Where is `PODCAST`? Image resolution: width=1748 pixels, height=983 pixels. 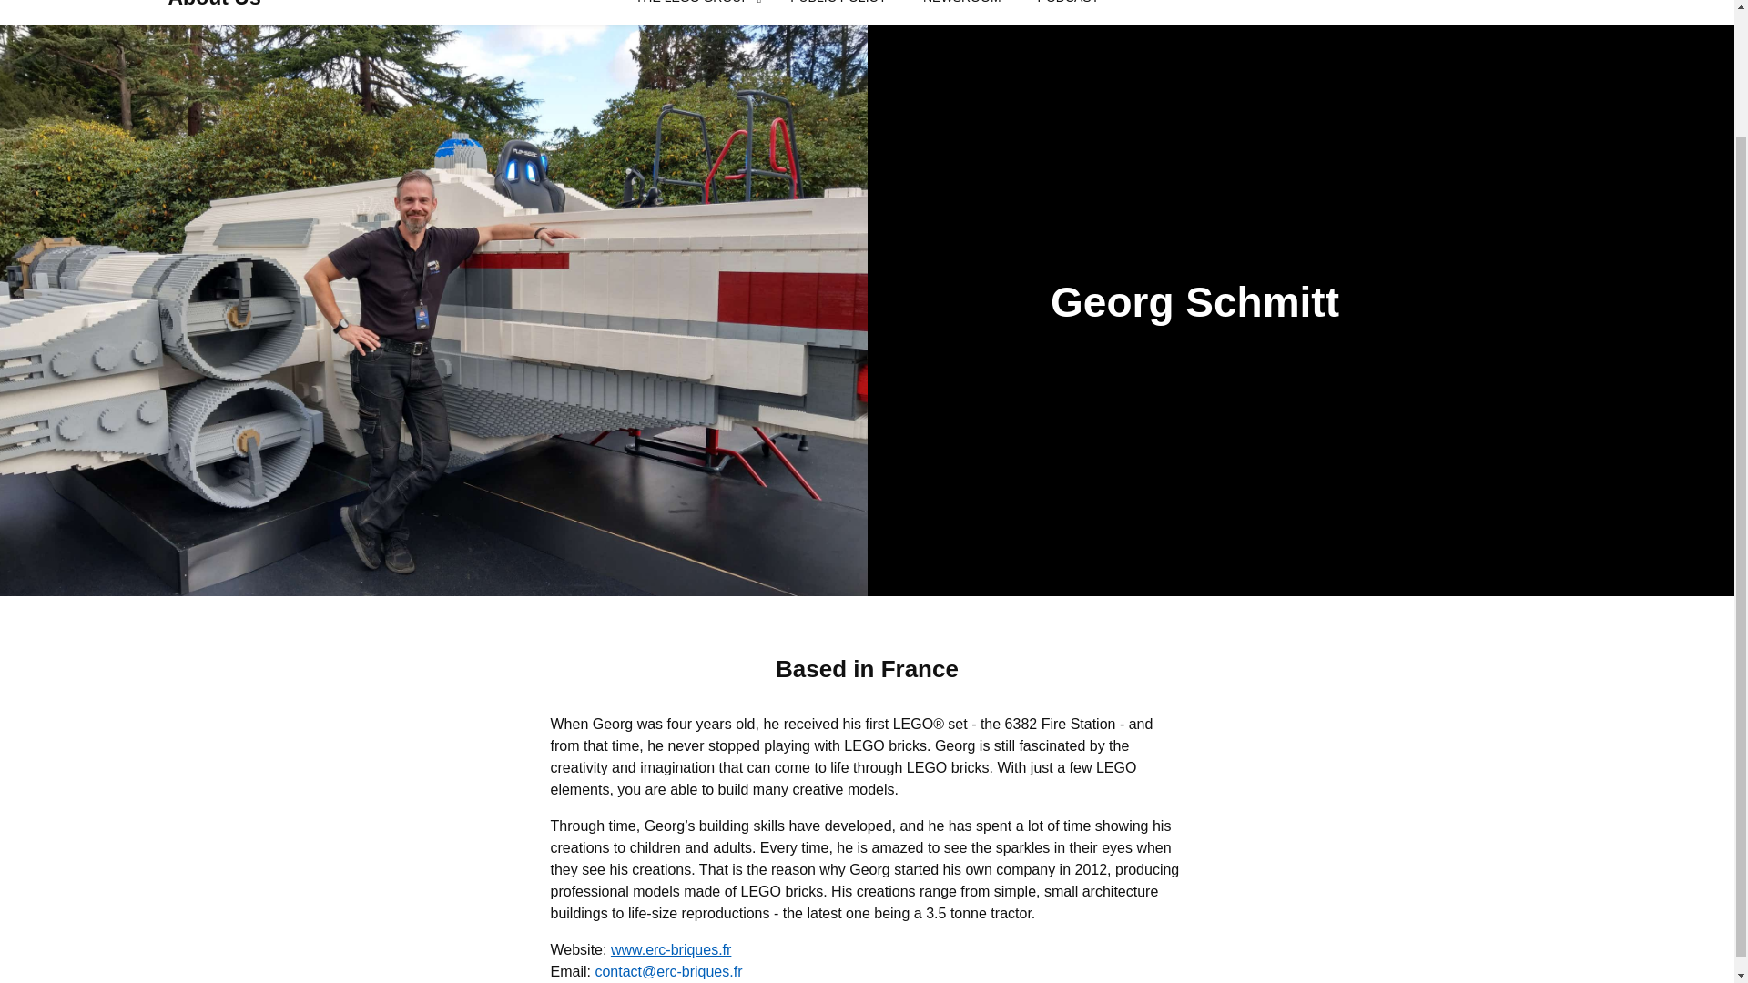
PODCAST is located at coordinates (1069, 9).